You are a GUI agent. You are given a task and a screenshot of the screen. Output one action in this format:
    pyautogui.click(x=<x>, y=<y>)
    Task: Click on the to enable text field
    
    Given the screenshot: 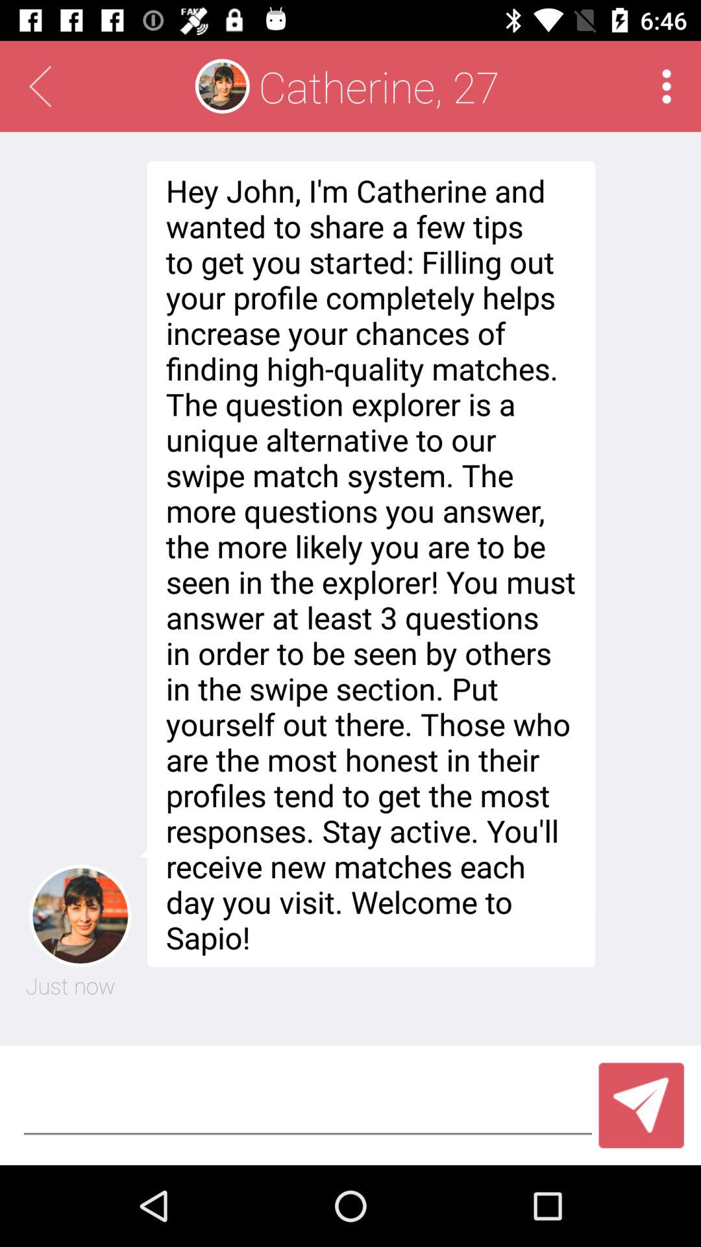 What is the action you would take?
    pyautogui.click(x=308, y=1105)
    